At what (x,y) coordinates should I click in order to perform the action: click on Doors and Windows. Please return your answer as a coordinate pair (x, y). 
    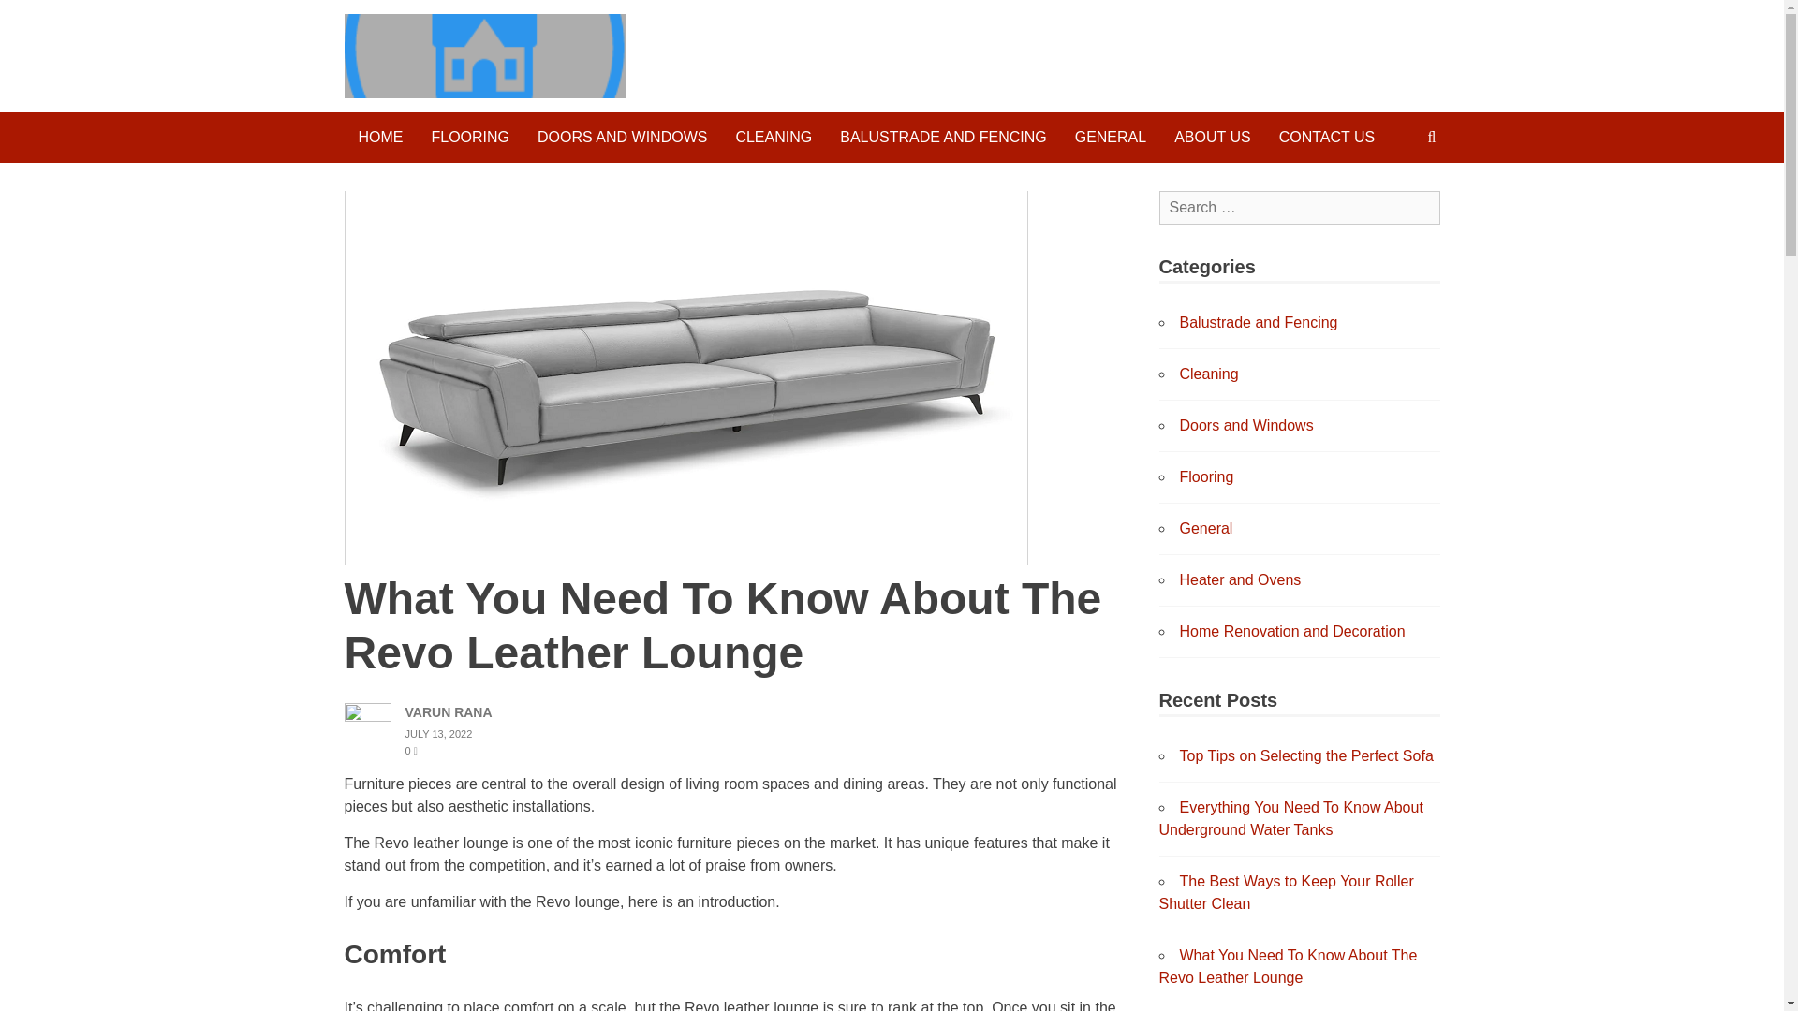
    Looking at the image, I should click on (1246, 425).